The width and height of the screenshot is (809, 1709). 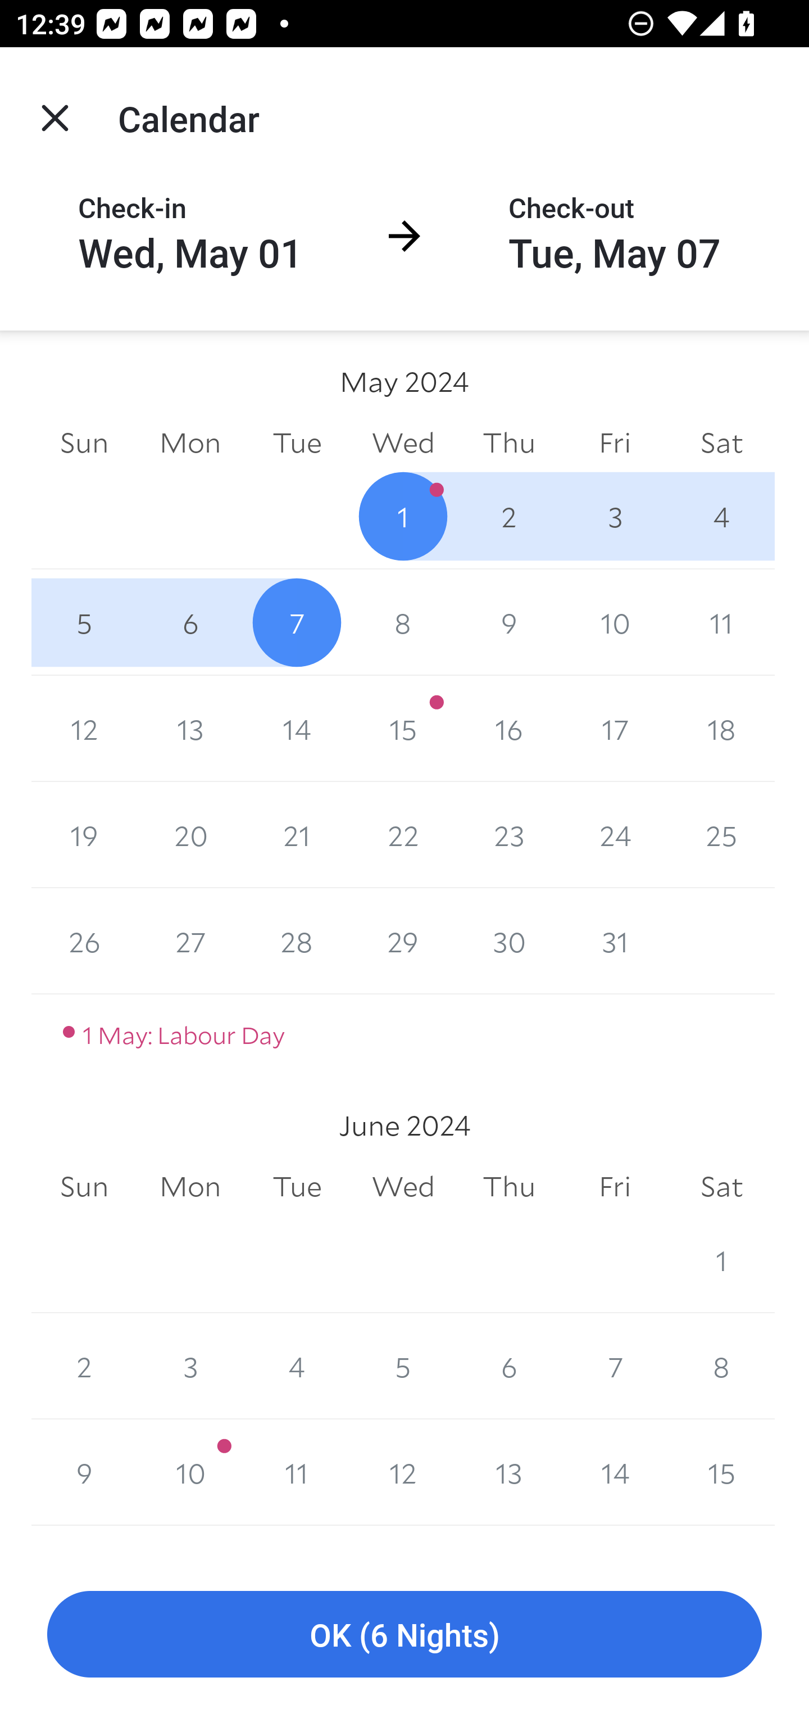 I want to click on Thu, so click(x=509, y=442).